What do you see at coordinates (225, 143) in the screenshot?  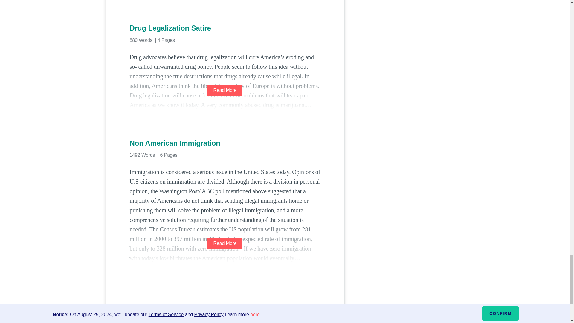 I see `Non American Immigration` at bounding box center [225, 143].